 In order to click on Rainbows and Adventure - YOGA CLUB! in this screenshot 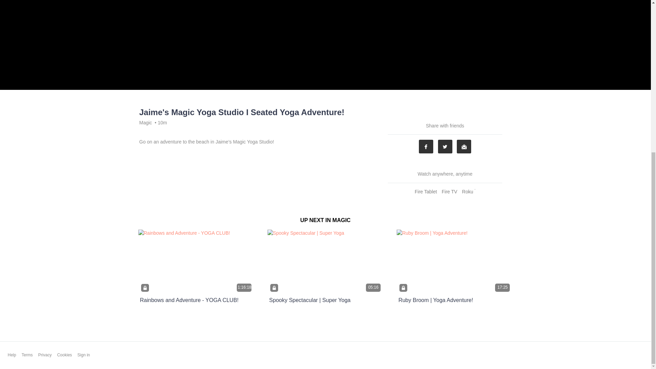, I will do `click(189, 300)`.